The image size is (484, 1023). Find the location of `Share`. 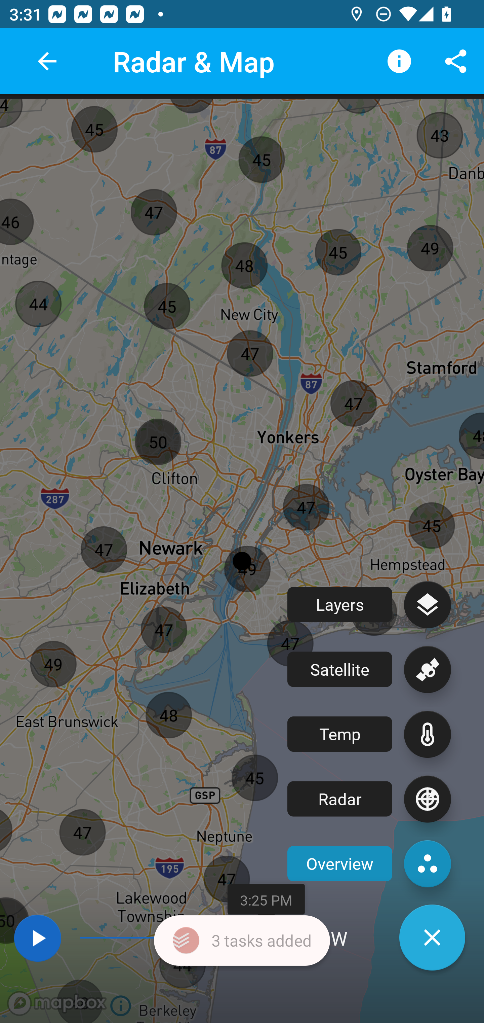

Share is located at coordinates (456, 61).